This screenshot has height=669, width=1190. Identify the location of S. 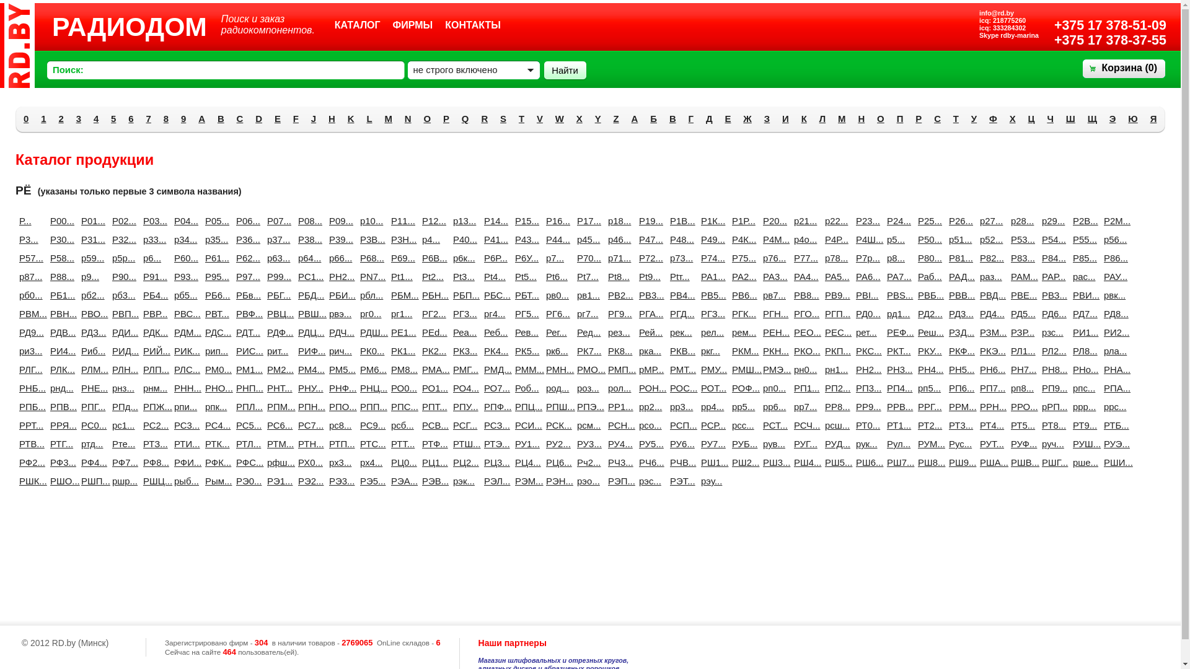
(503, 119).